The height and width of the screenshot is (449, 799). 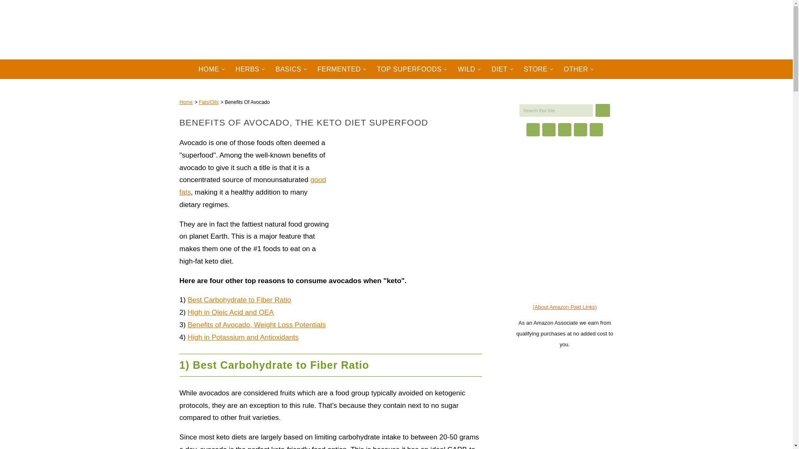 I want to click on Home, so click(x=186, y=102).